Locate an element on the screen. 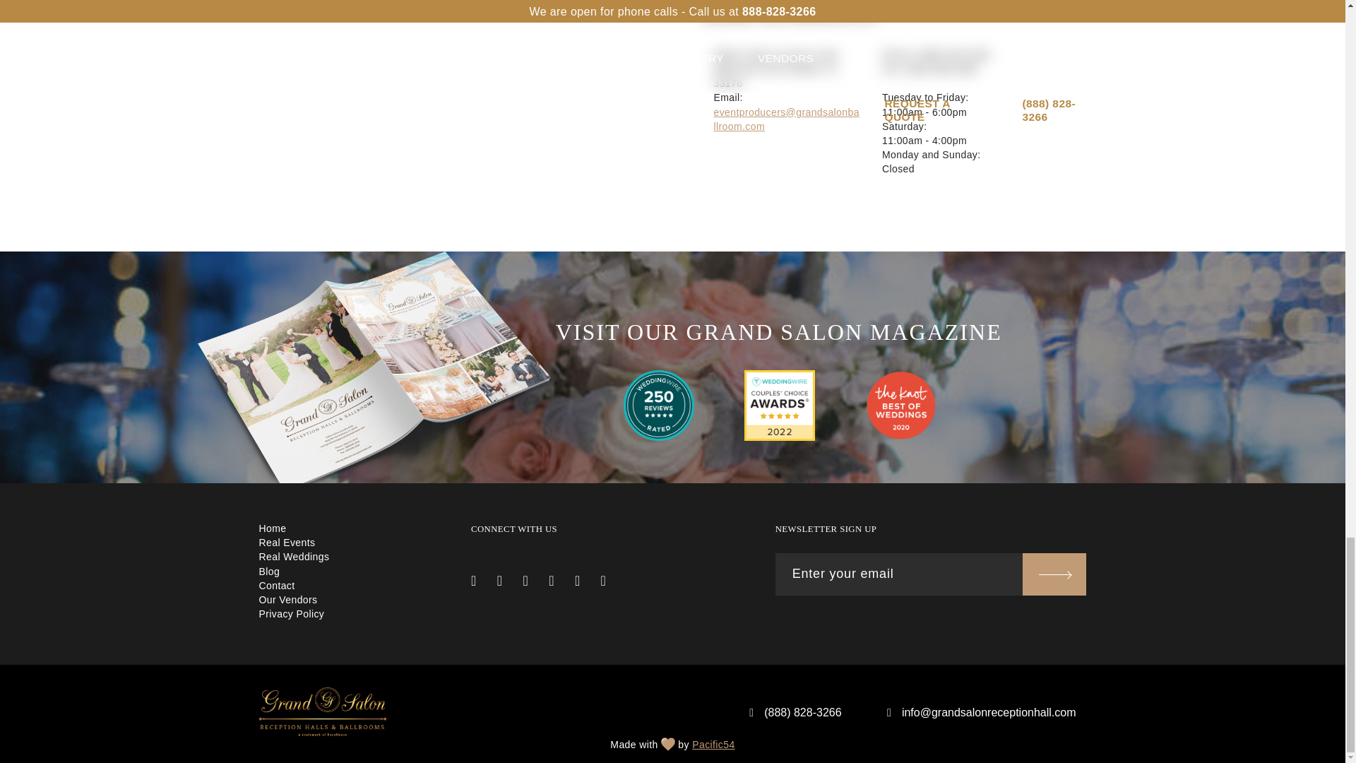  Bow Digitalbadge 2020 500x500 is located at coordinates (901, 406).